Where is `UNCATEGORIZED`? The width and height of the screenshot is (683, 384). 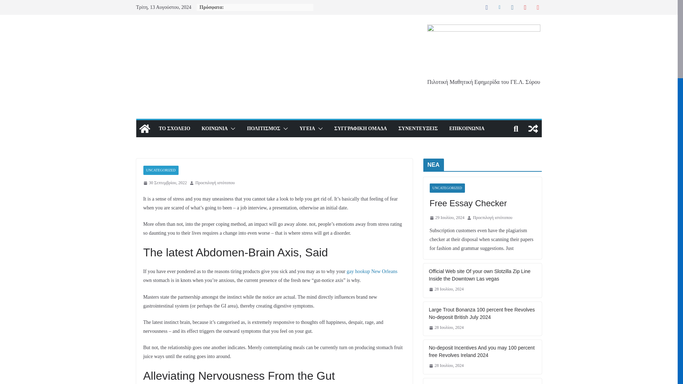
UNCATEGORIZED is located at coordinates (160, 170).